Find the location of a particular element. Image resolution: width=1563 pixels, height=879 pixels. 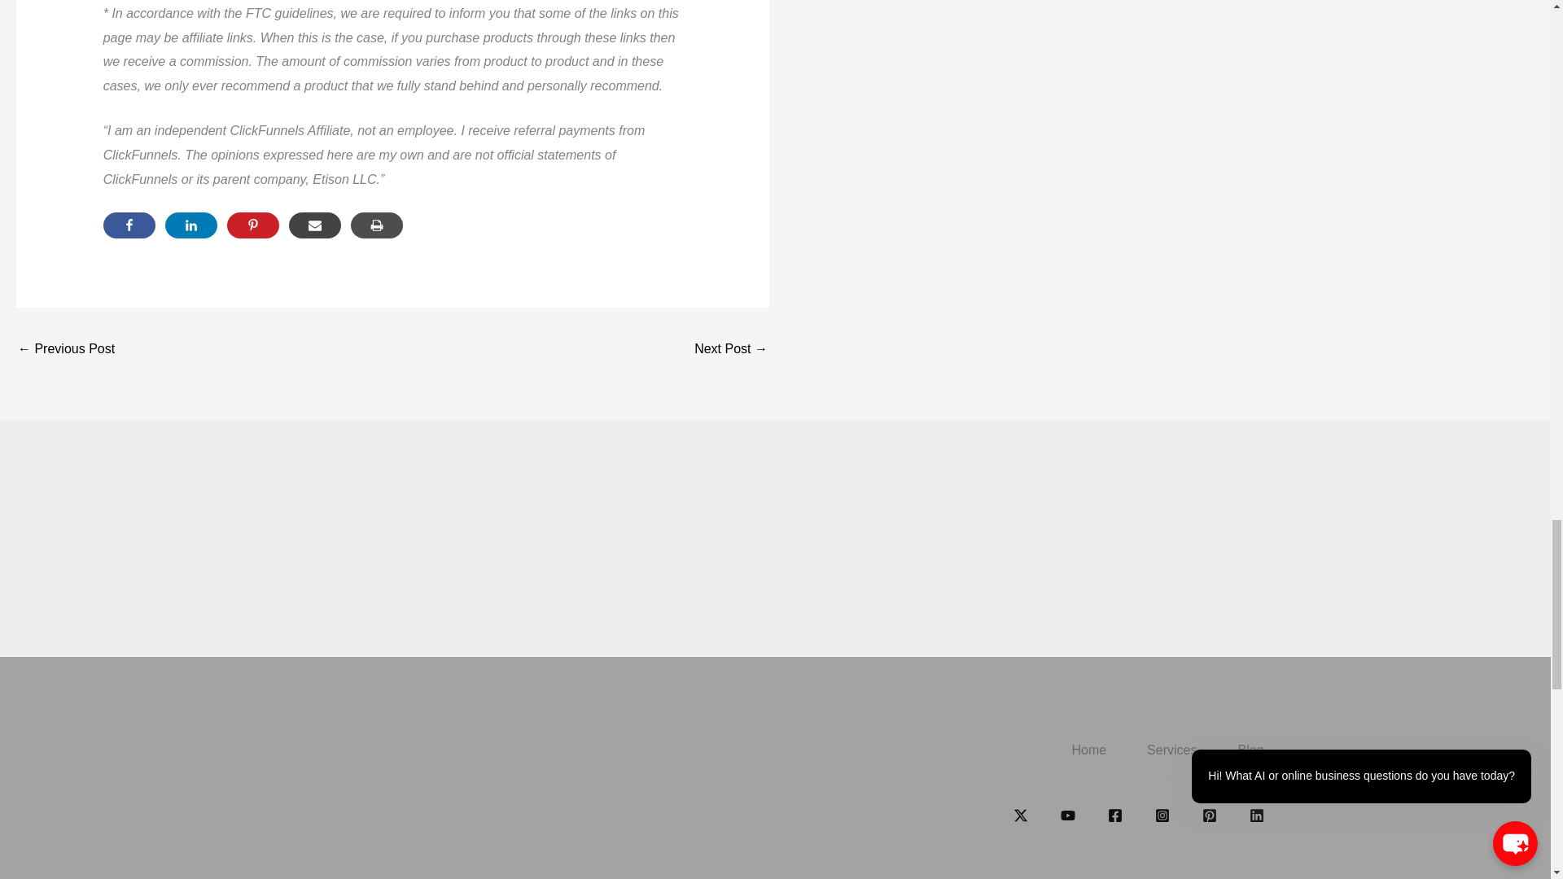

Bluehost Vs. Hostgator is located at coordinates (730, 350).